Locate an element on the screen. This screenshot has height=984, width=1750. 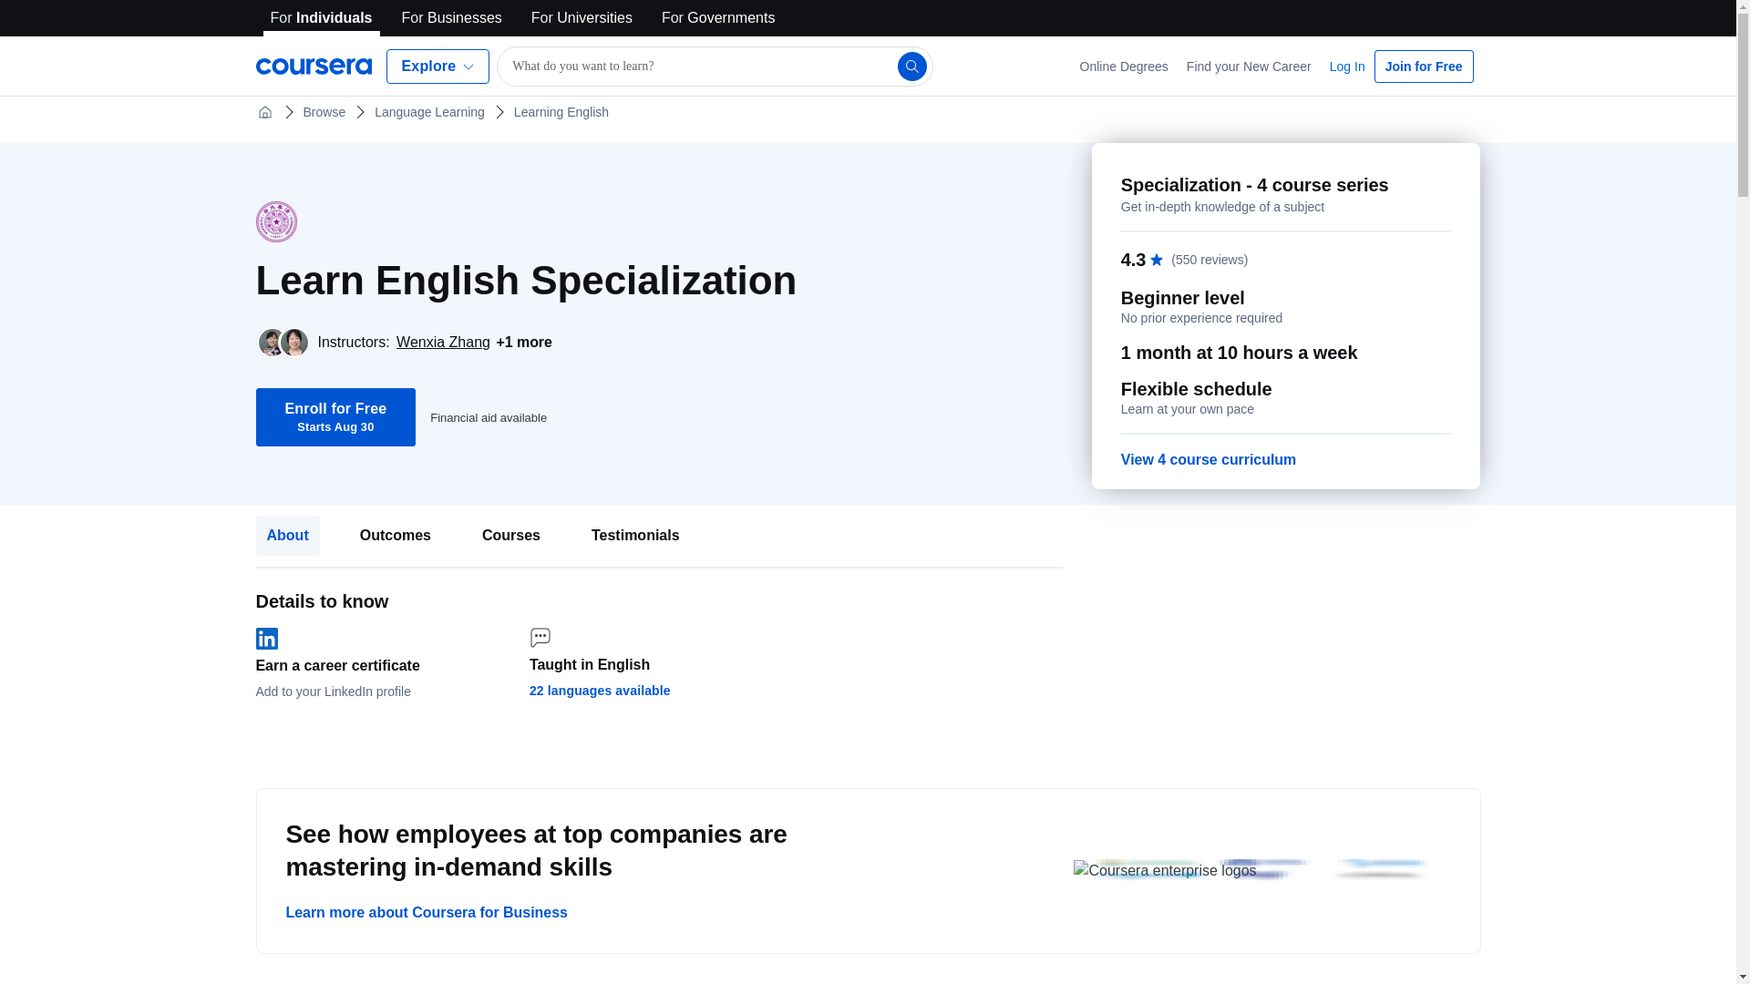
Courses is located at coordinates (335, 417).